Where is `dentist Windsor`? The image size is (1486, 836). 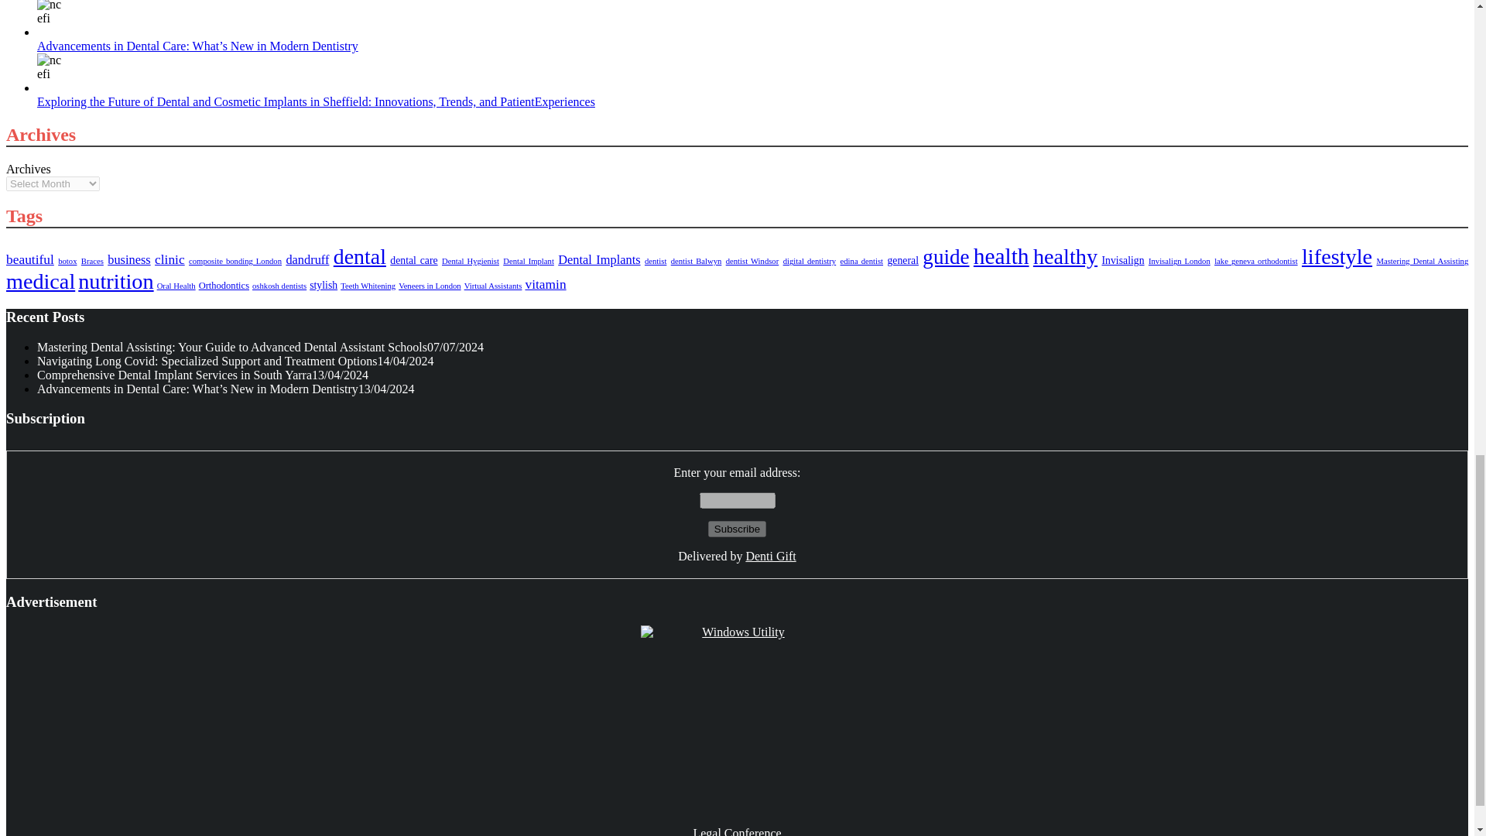
dentist Windsor is located at coordinates (752, 261).